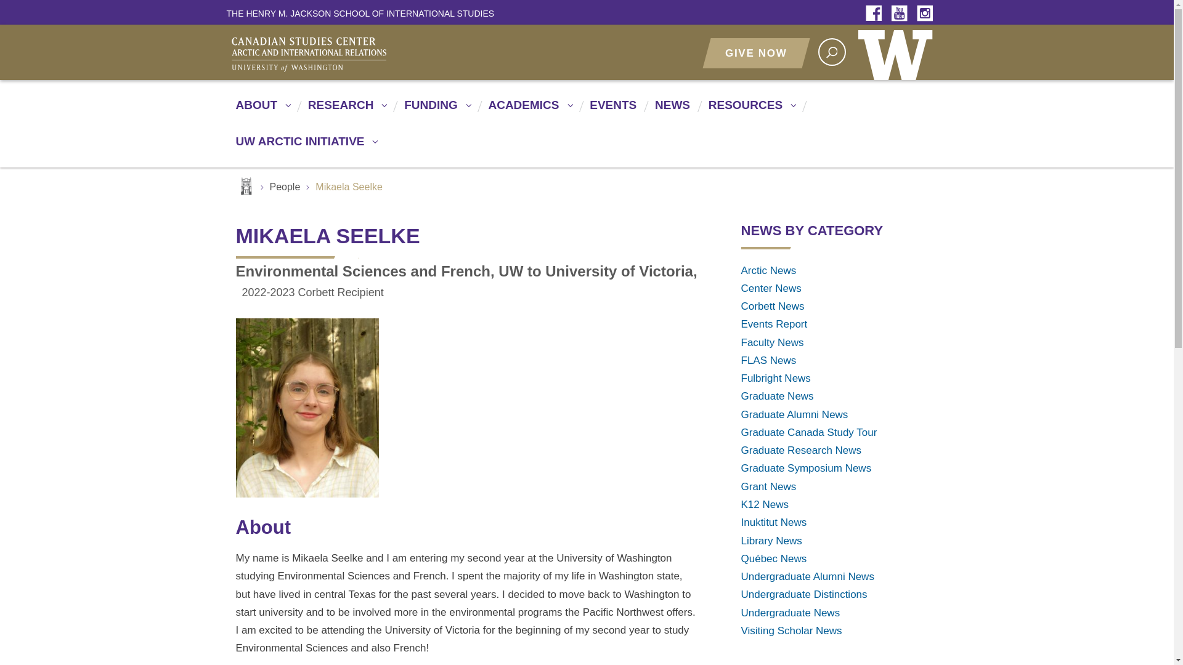 The image size is (1183, 665). I want to click on ABOUT, so click(261, 111).